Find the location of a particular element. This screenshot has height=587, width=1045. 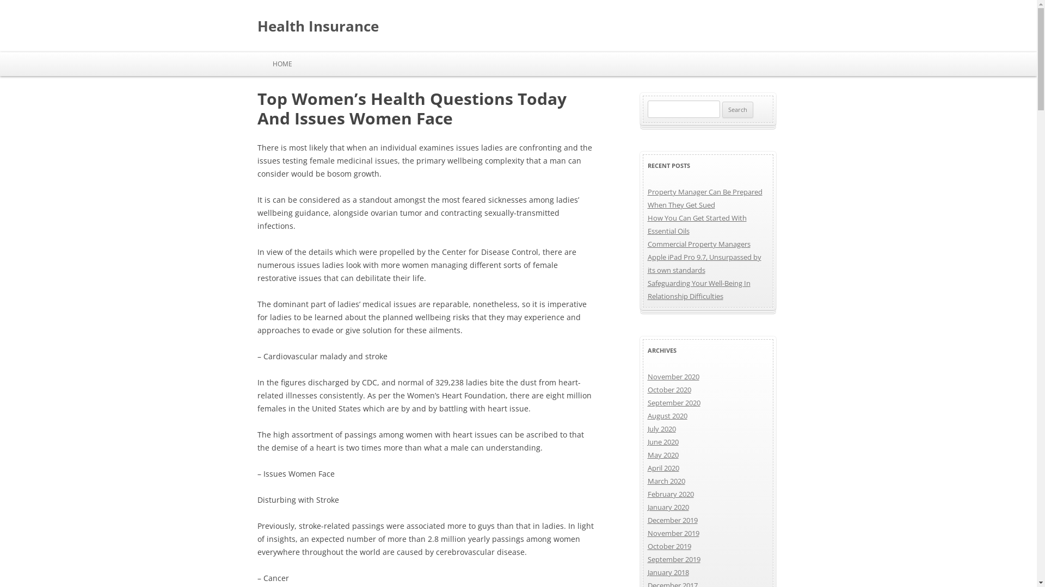

November 2019 is located at coordinates (674, 533).